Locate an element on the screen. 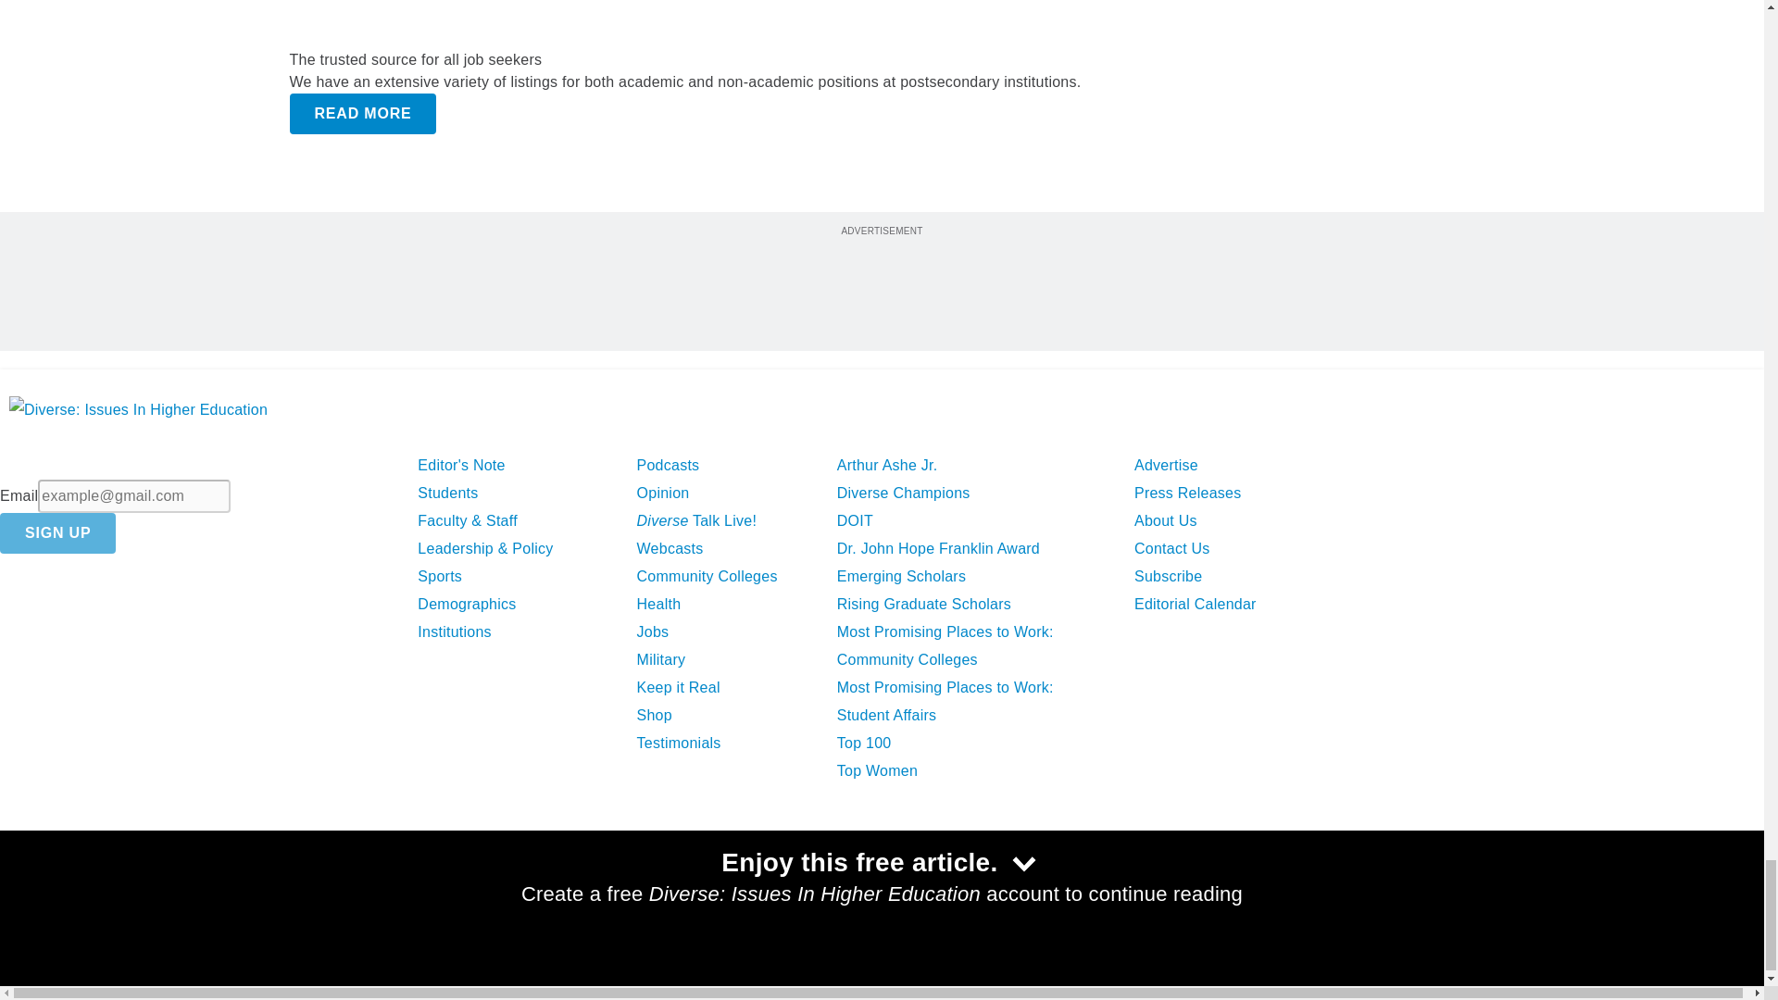 This screenshot has width=1778, height=1000. Twitter X icon is located at coordinates (73, 896).